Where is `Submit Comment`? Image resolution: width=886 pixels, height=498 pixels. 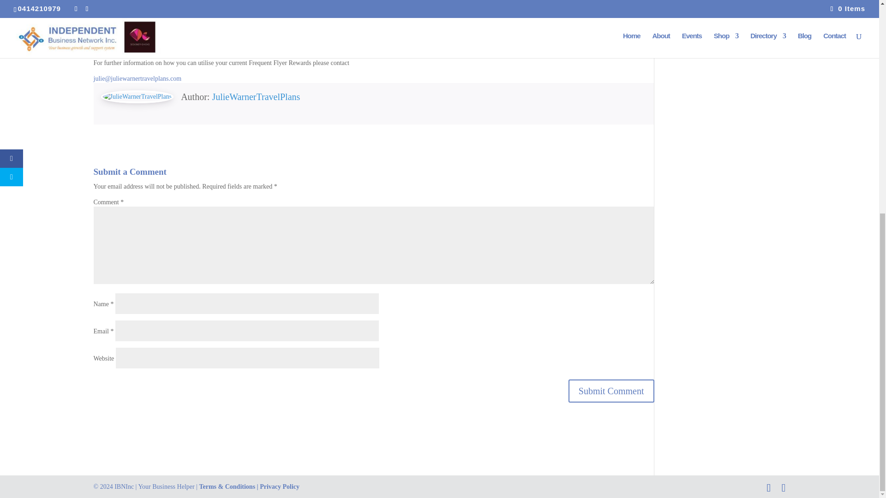
Submit Comment is located at coordinates (611, 391).